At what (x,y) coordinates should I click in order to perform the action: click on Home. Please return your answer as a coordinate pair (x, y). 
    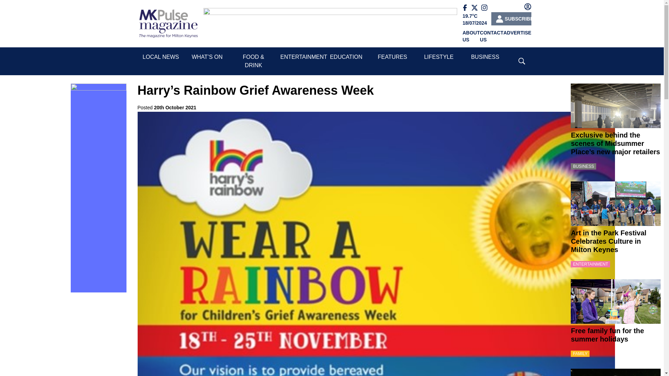
    Looking at the image, I should click on (168, 24).